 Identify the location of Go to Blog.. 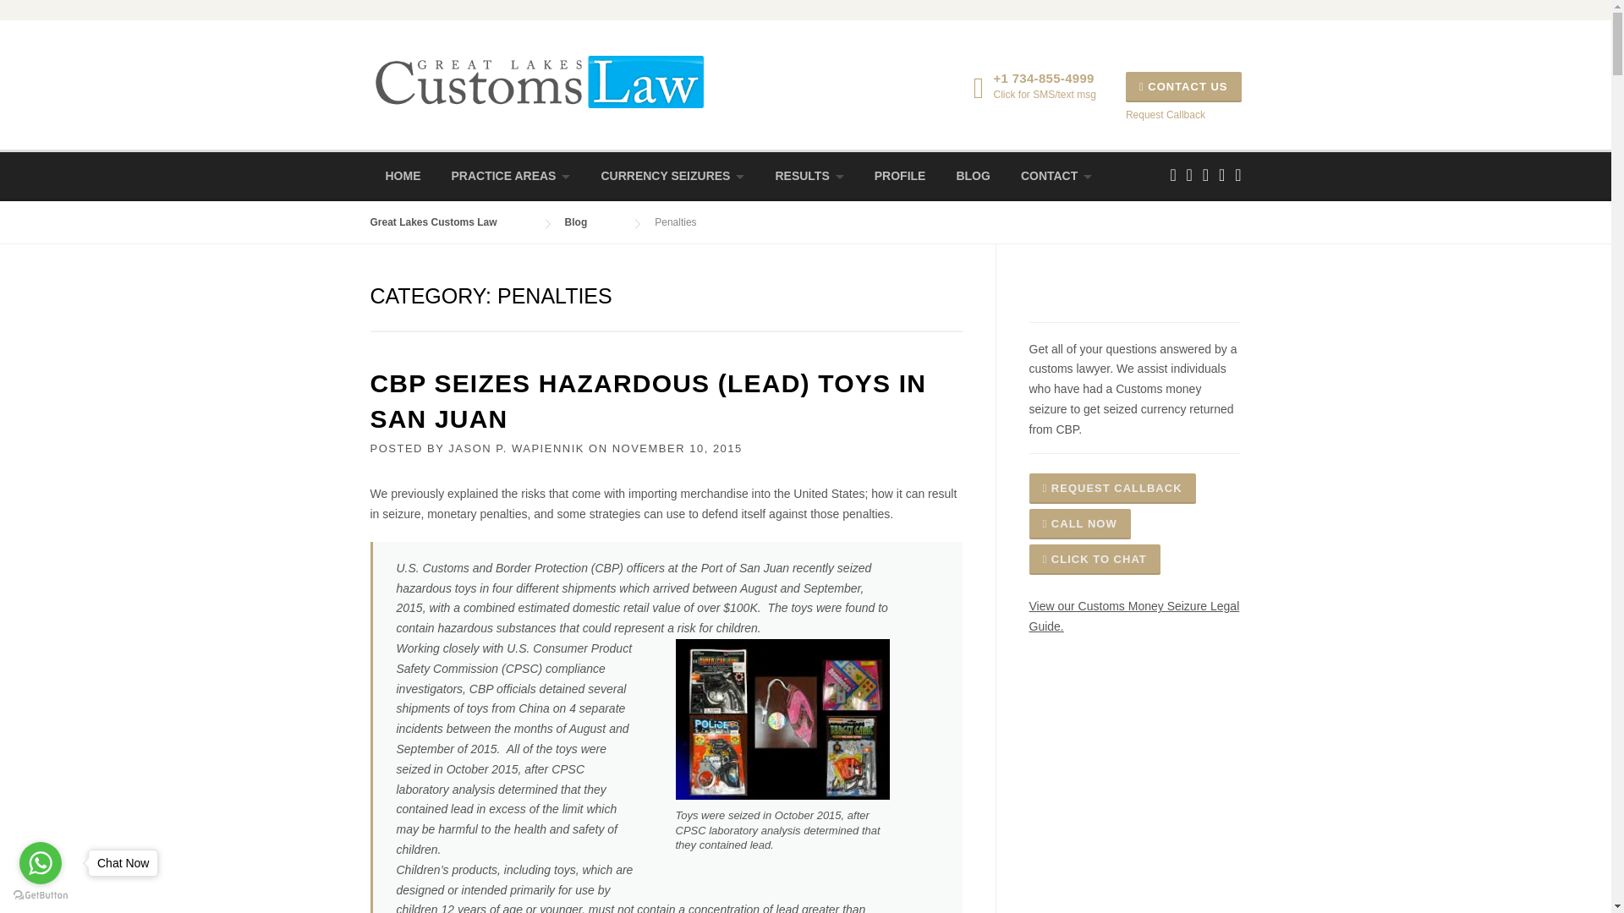
(594, 221).